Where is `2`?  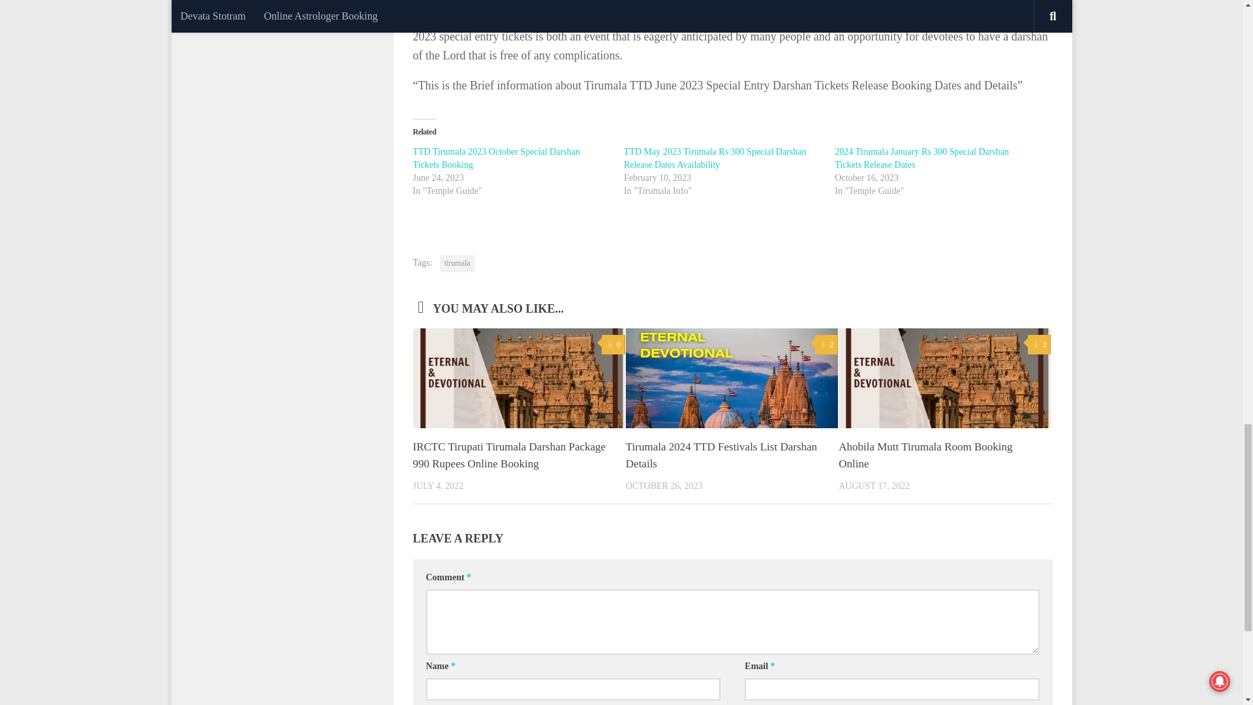 2 is located at coordinates (1039, 345).